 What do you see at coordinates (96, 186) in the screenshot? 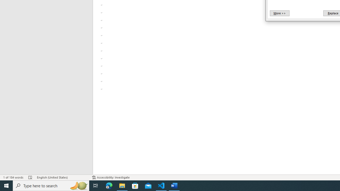
I see `Task View` at bounding box center [96, 186].